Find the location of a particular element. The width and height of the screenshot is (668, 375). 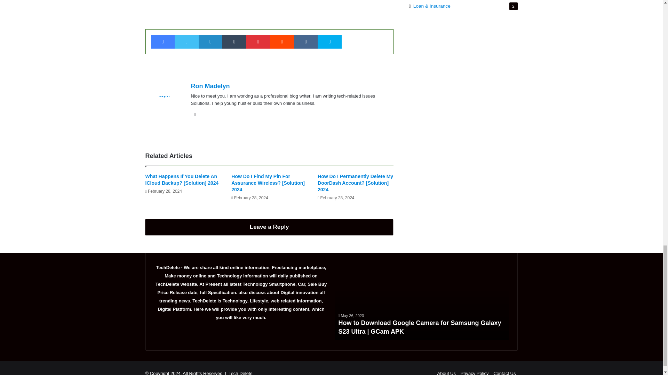

Tumblr is located at coordinates (234, 42).